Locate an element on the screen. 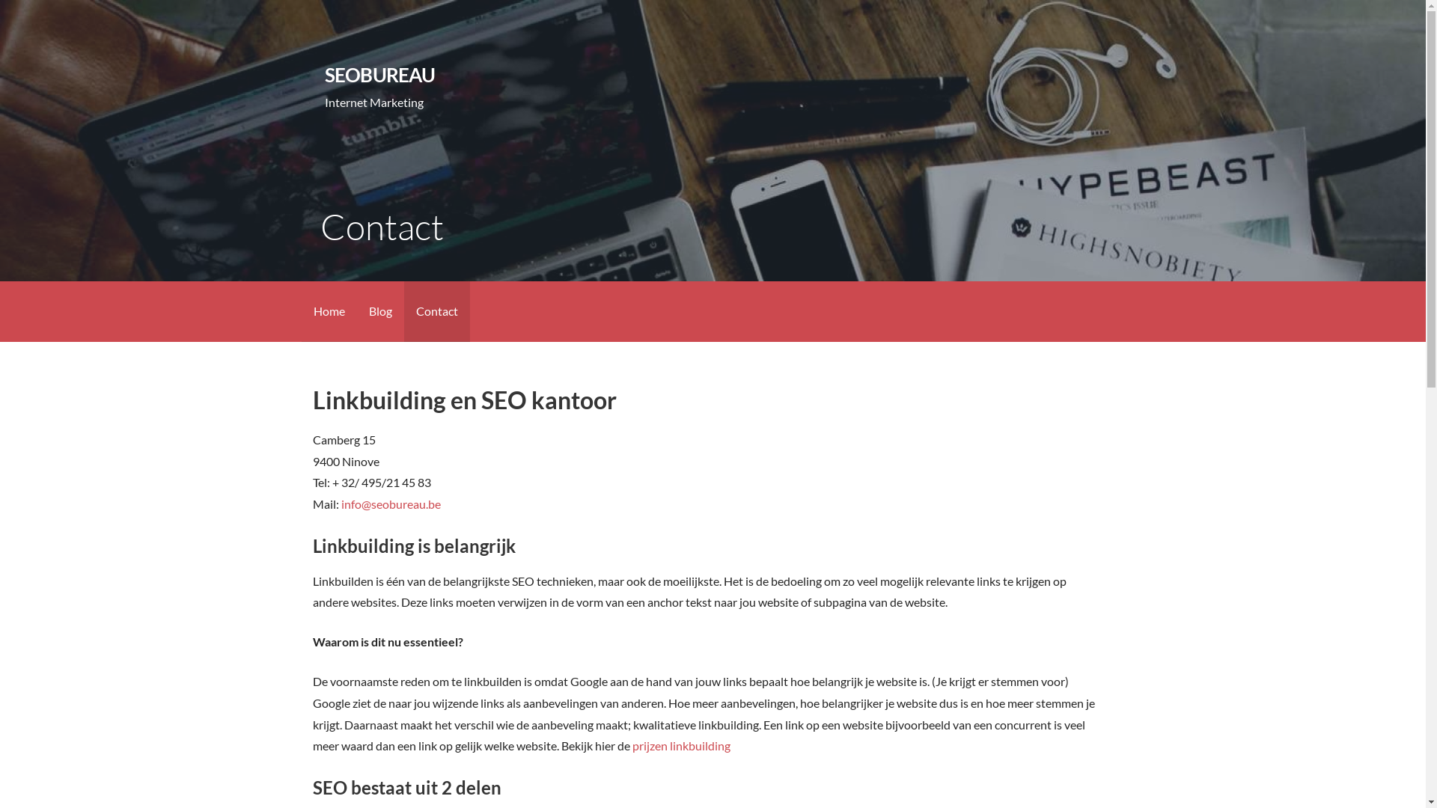 The height and width of the screenshot is (808, 1437). Home is located at coordinates (329, 311).